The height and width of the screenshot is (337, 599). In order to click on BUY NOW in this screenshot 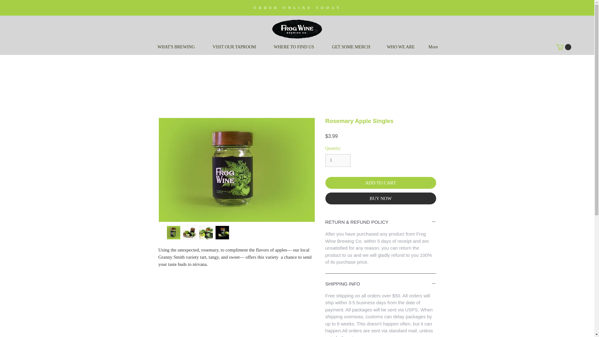, I will do `click(381, 198)`.